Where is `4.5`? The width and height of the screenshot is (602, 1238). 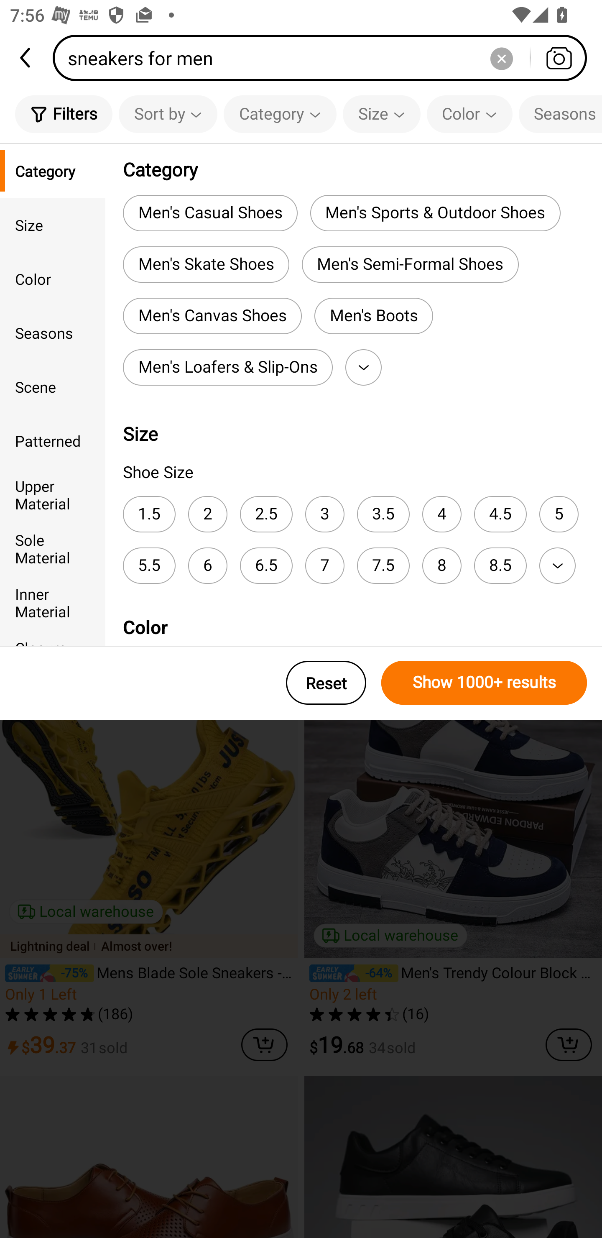
4.5 is located at coordinates (500, 514).